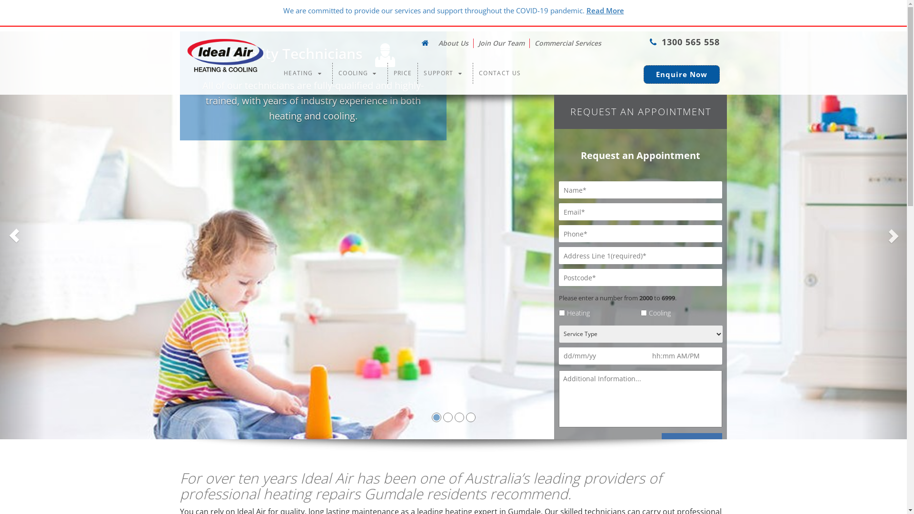  Describe the element at coordinates (23, 235) in the screenshot. I see `Previous` at that location.